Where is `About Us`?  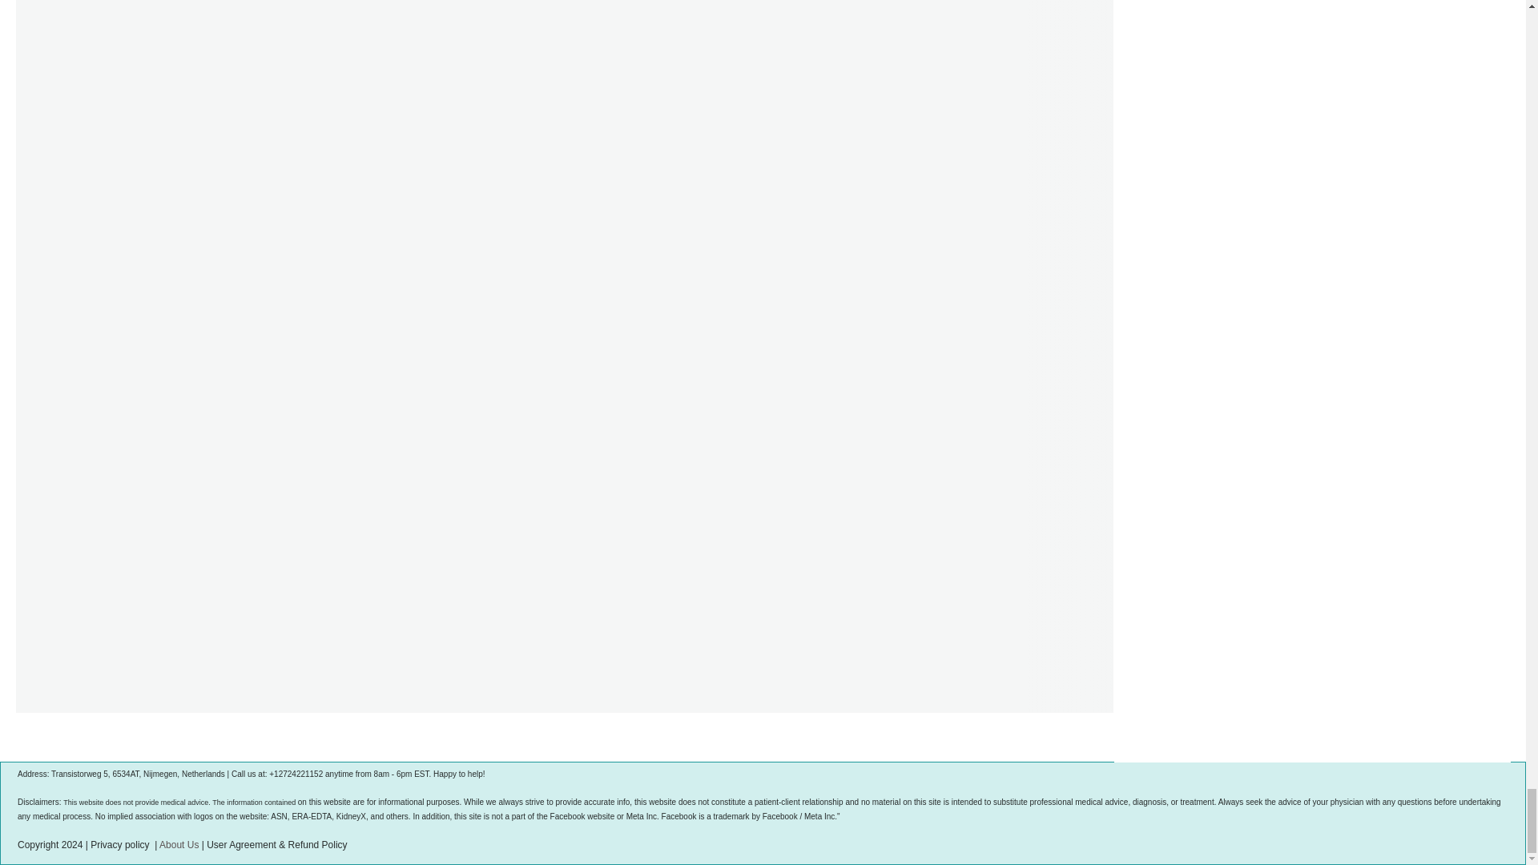
About Us is located at coordinates (179, 844).